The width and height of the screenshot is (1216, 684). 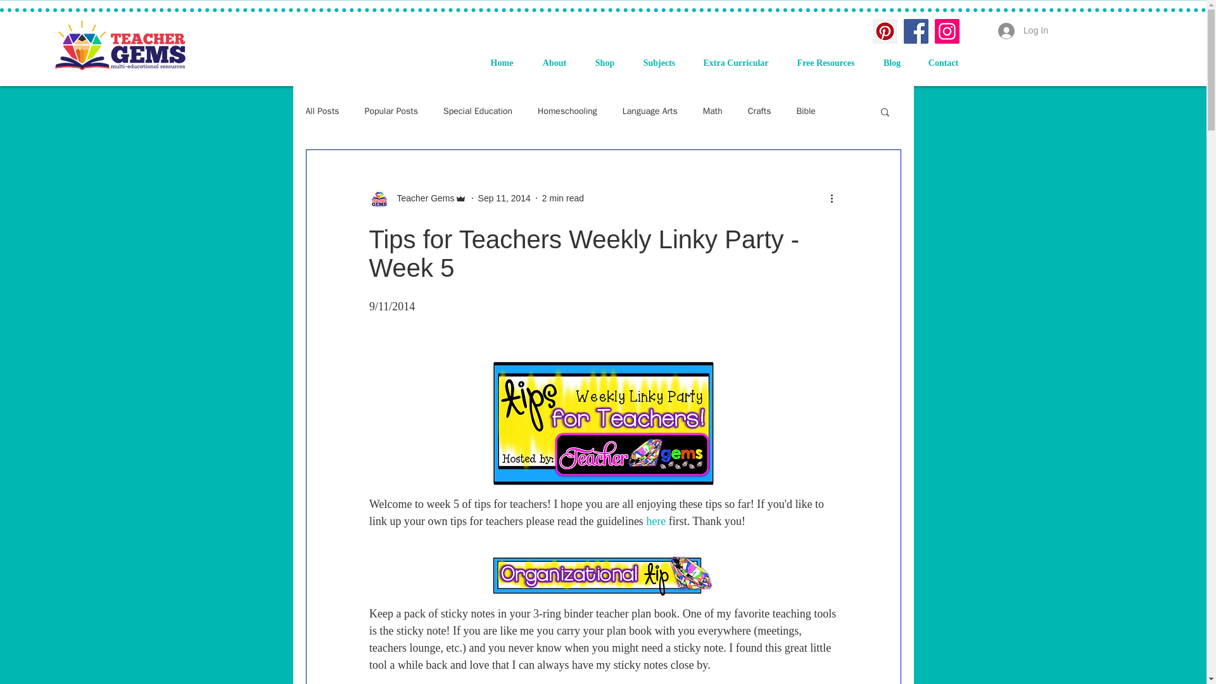 What do you see at coordinates (650, 111) in the screenshot?
I see `Language Arts` at bounding box center [650, 111].